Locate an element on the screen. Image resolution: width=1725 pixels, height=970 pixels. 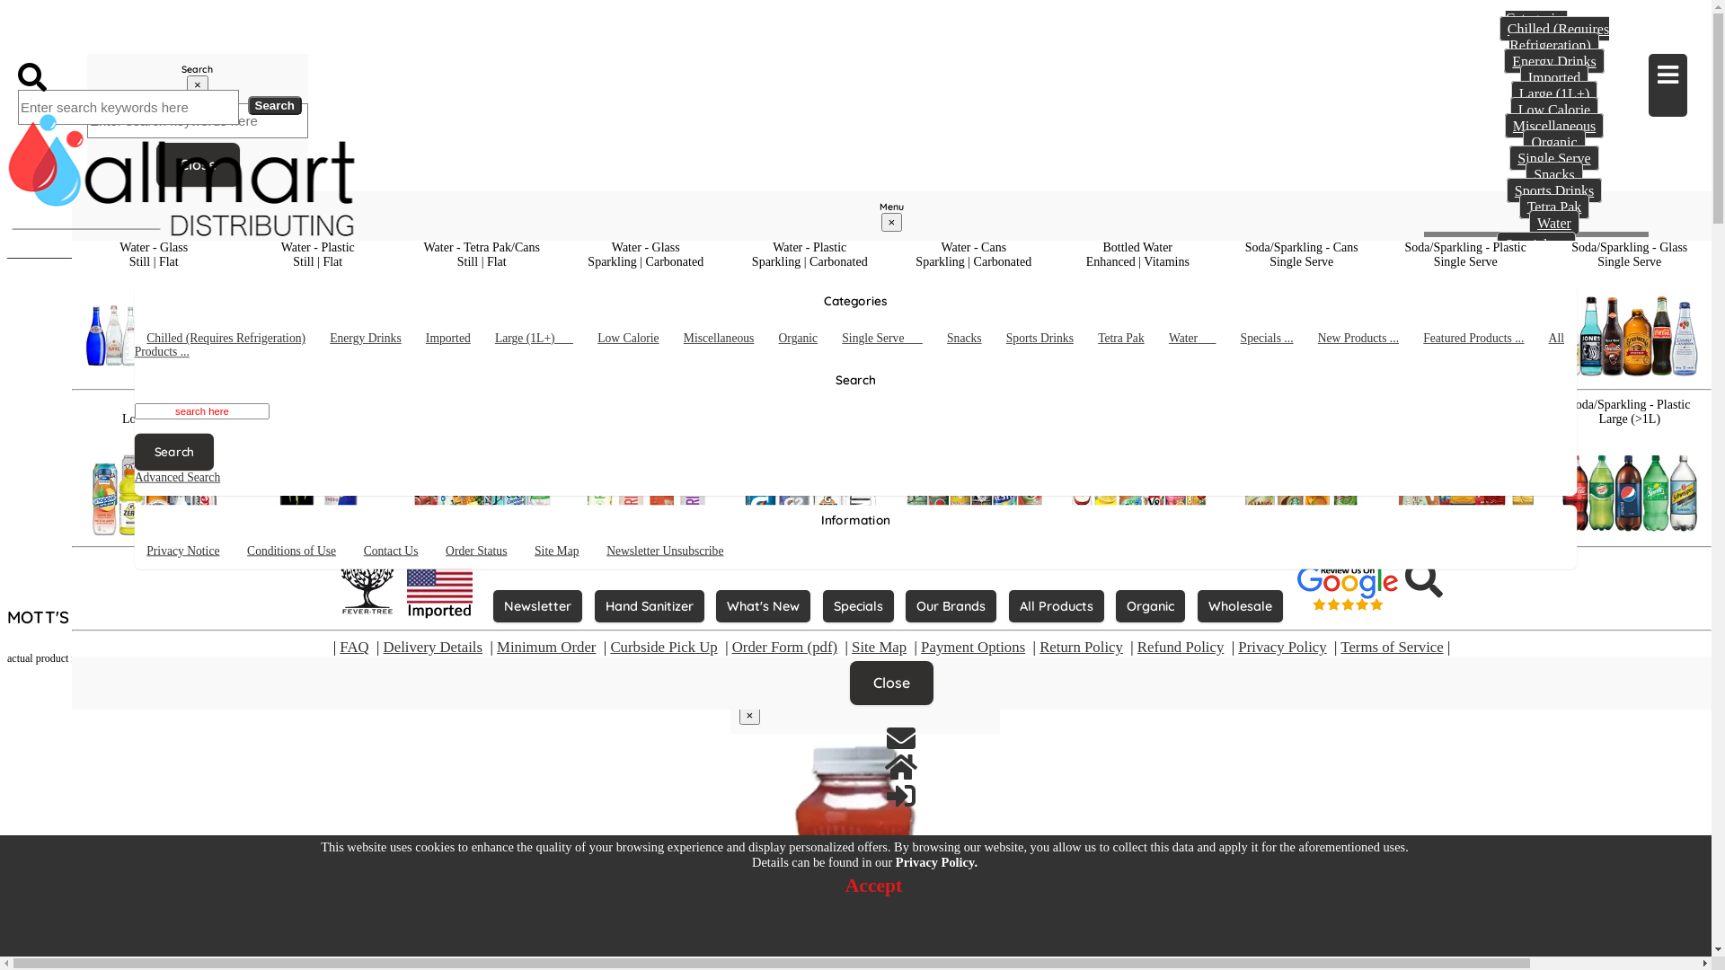
All Products is located at coordinates (1057, 607).